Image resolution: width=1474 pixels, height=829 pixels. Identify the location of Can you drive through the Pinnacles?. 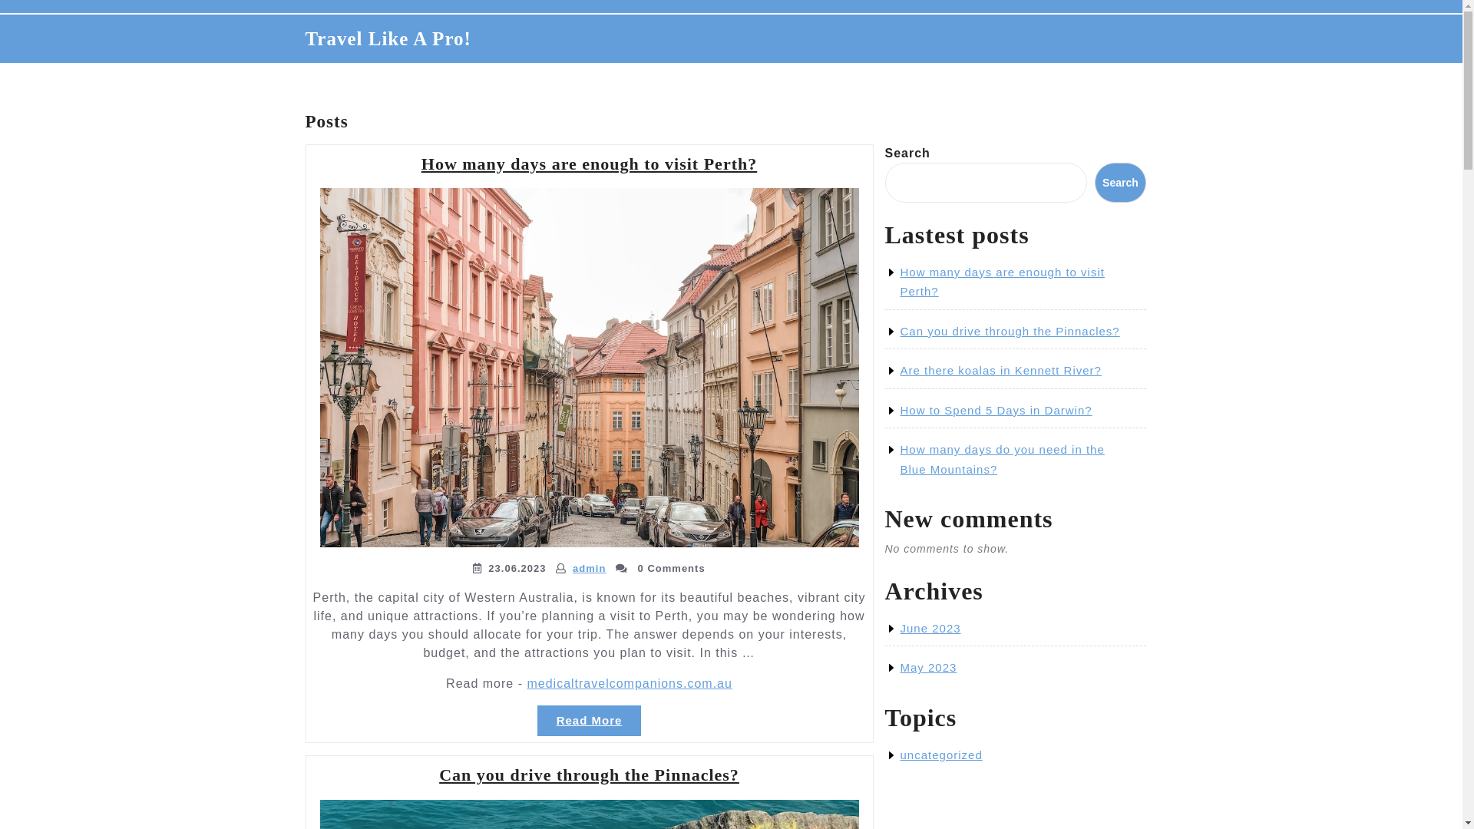
(590, 775).